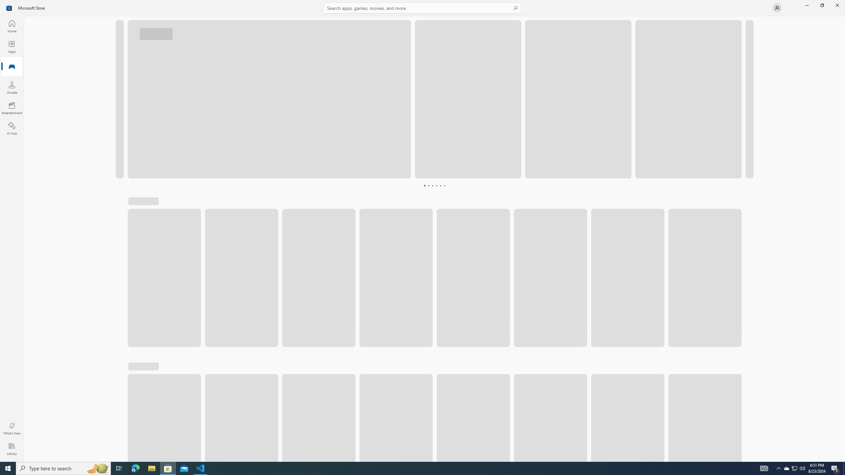 Image resolution: width=845 pixels, height=475 pixels. I want to click on Entertainment, so click(12, 108).